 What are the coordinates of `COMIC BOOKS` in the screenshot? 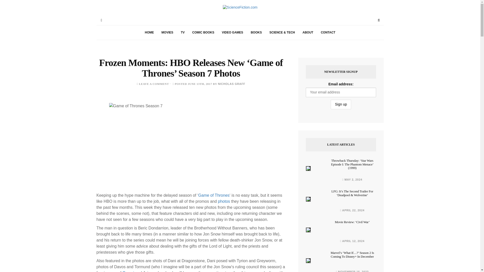 It's located at (203, 32).